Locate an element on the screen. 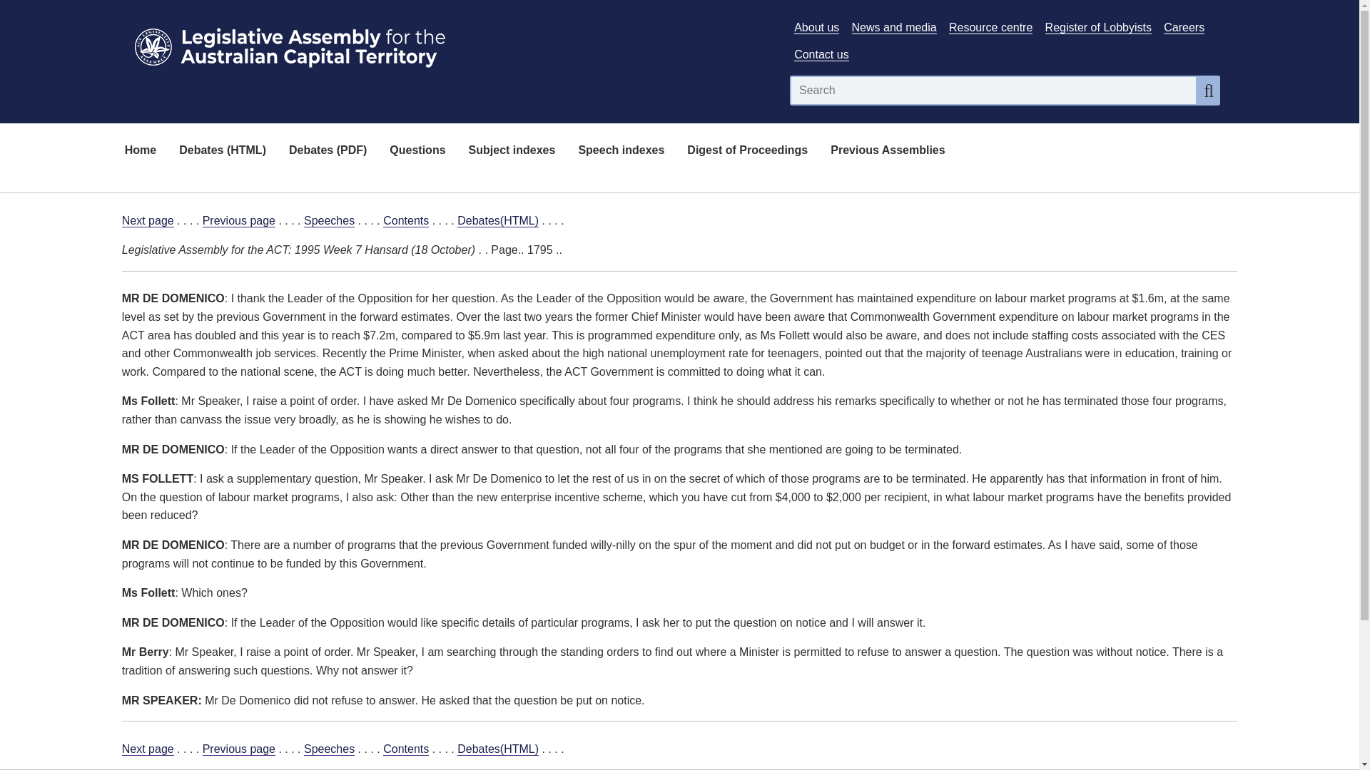  Next page is located at coordinates (147, 221).